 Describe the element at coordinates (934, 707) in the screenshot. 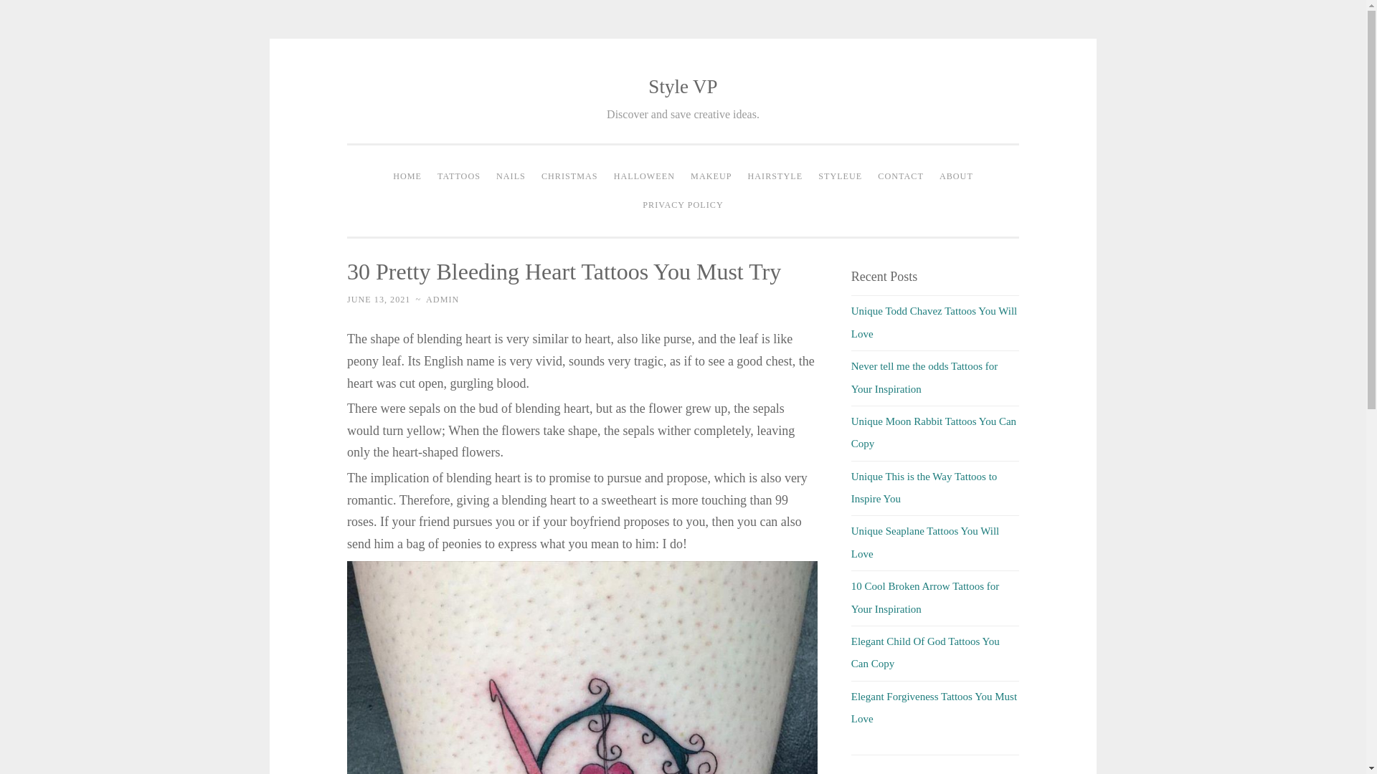

I see `Elegant Forgiveness Tattoos You Must Love` at that location.